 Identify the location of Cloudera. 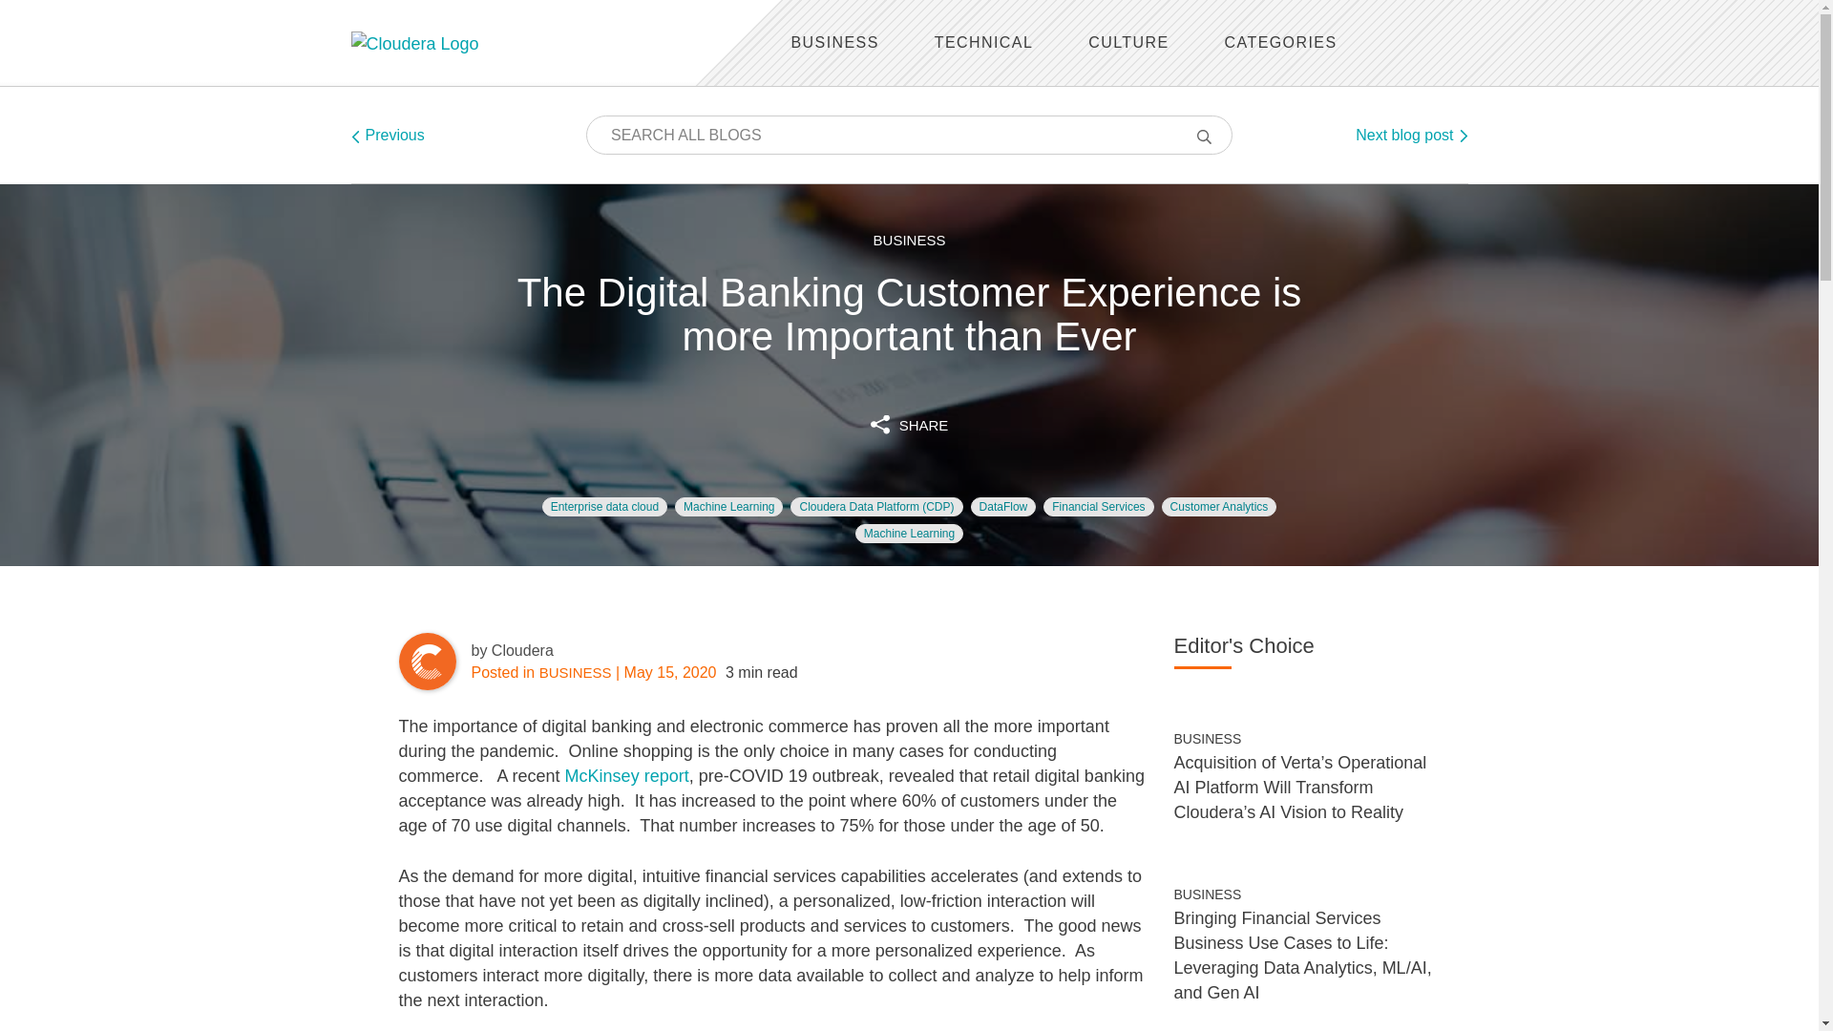
(521, 650).